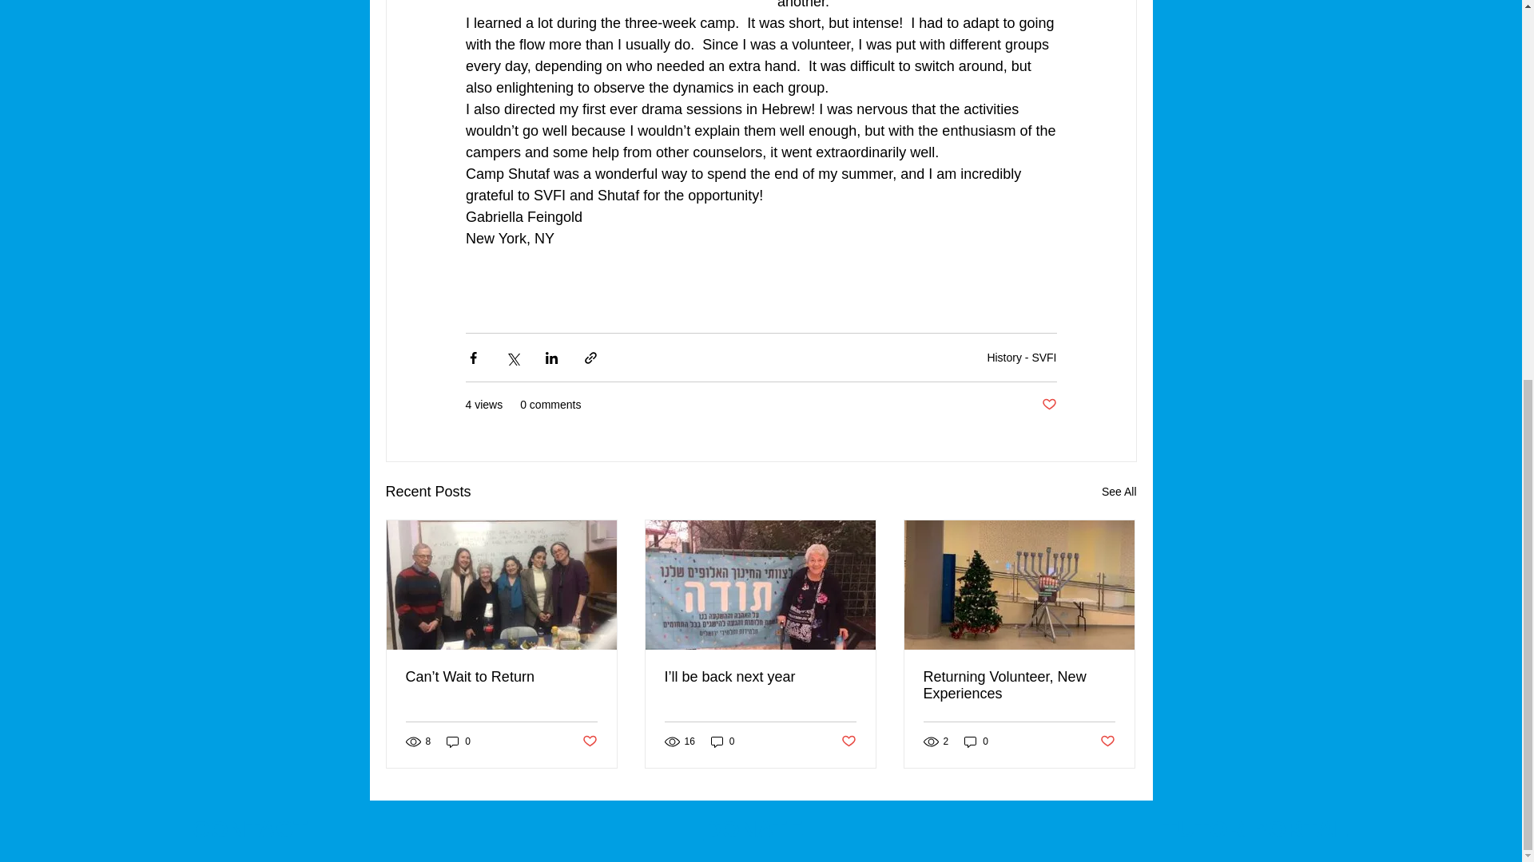 The image size is (1534, 862). What do you see at coordinates (976, 741) in the screenshot?
I see `0` at bounding box center [976, 741].